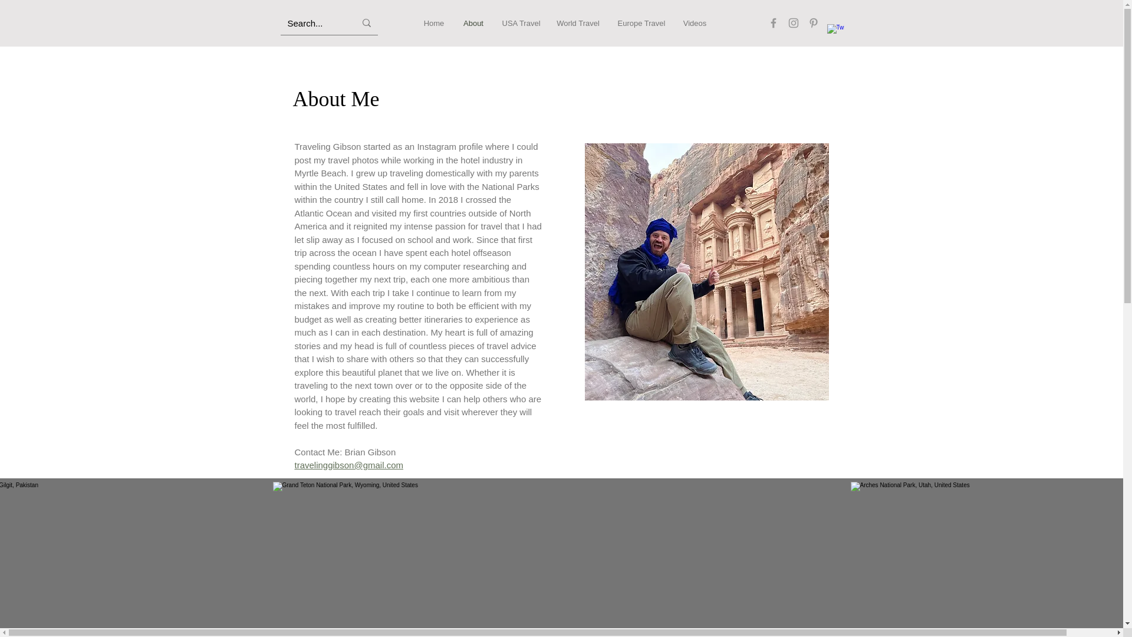 Image resolution: width=1132 pixels, height=637 pixels. What do you see at coordinates (641, 23) in the screenshot?
I see `Europe Travel` at bounding box center [641, 23].